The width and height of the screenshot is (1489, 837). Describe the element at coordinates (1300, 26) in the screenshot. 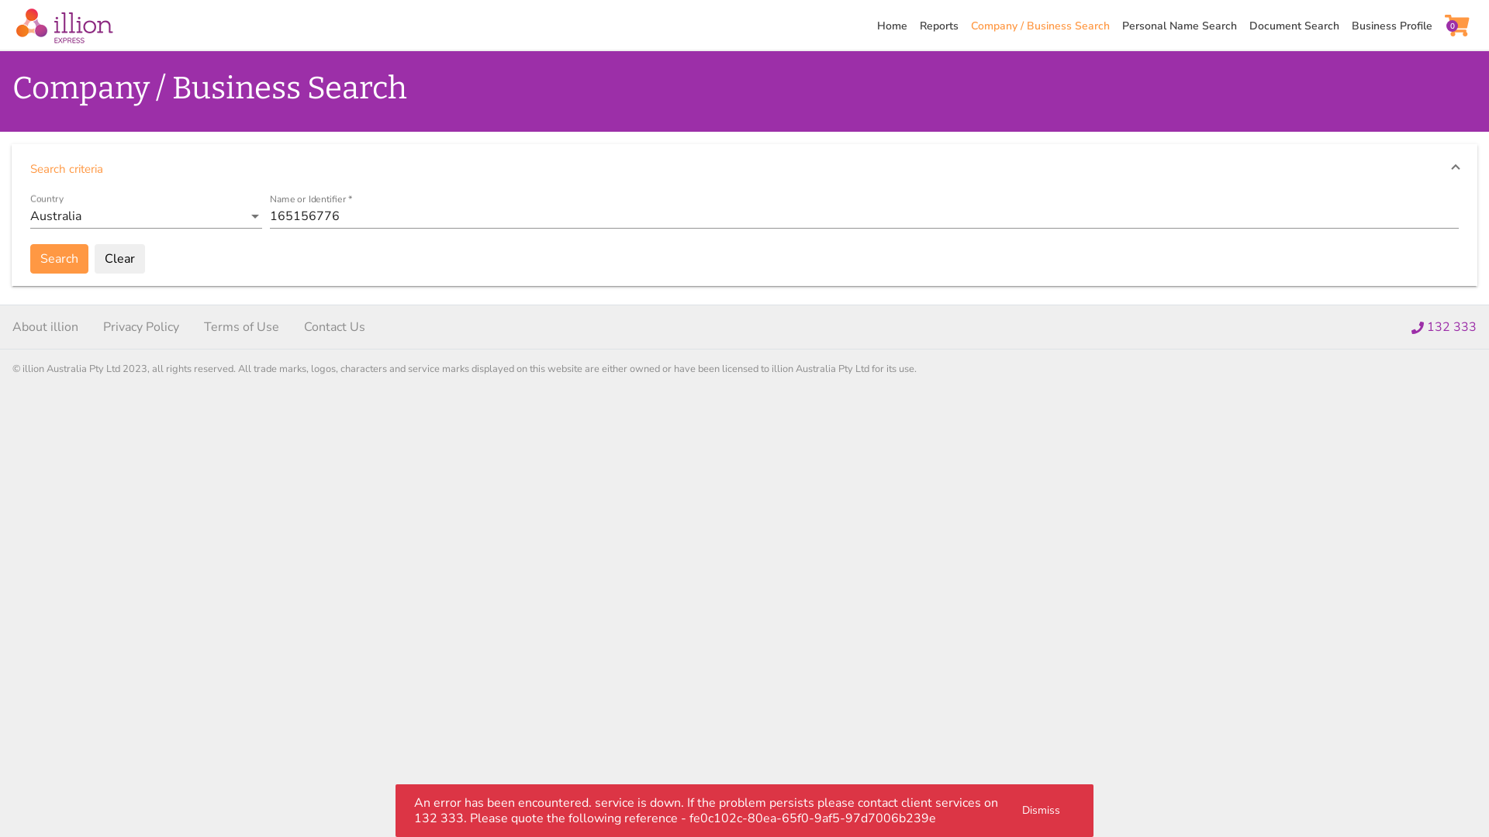

I see `Document Search` at that location.